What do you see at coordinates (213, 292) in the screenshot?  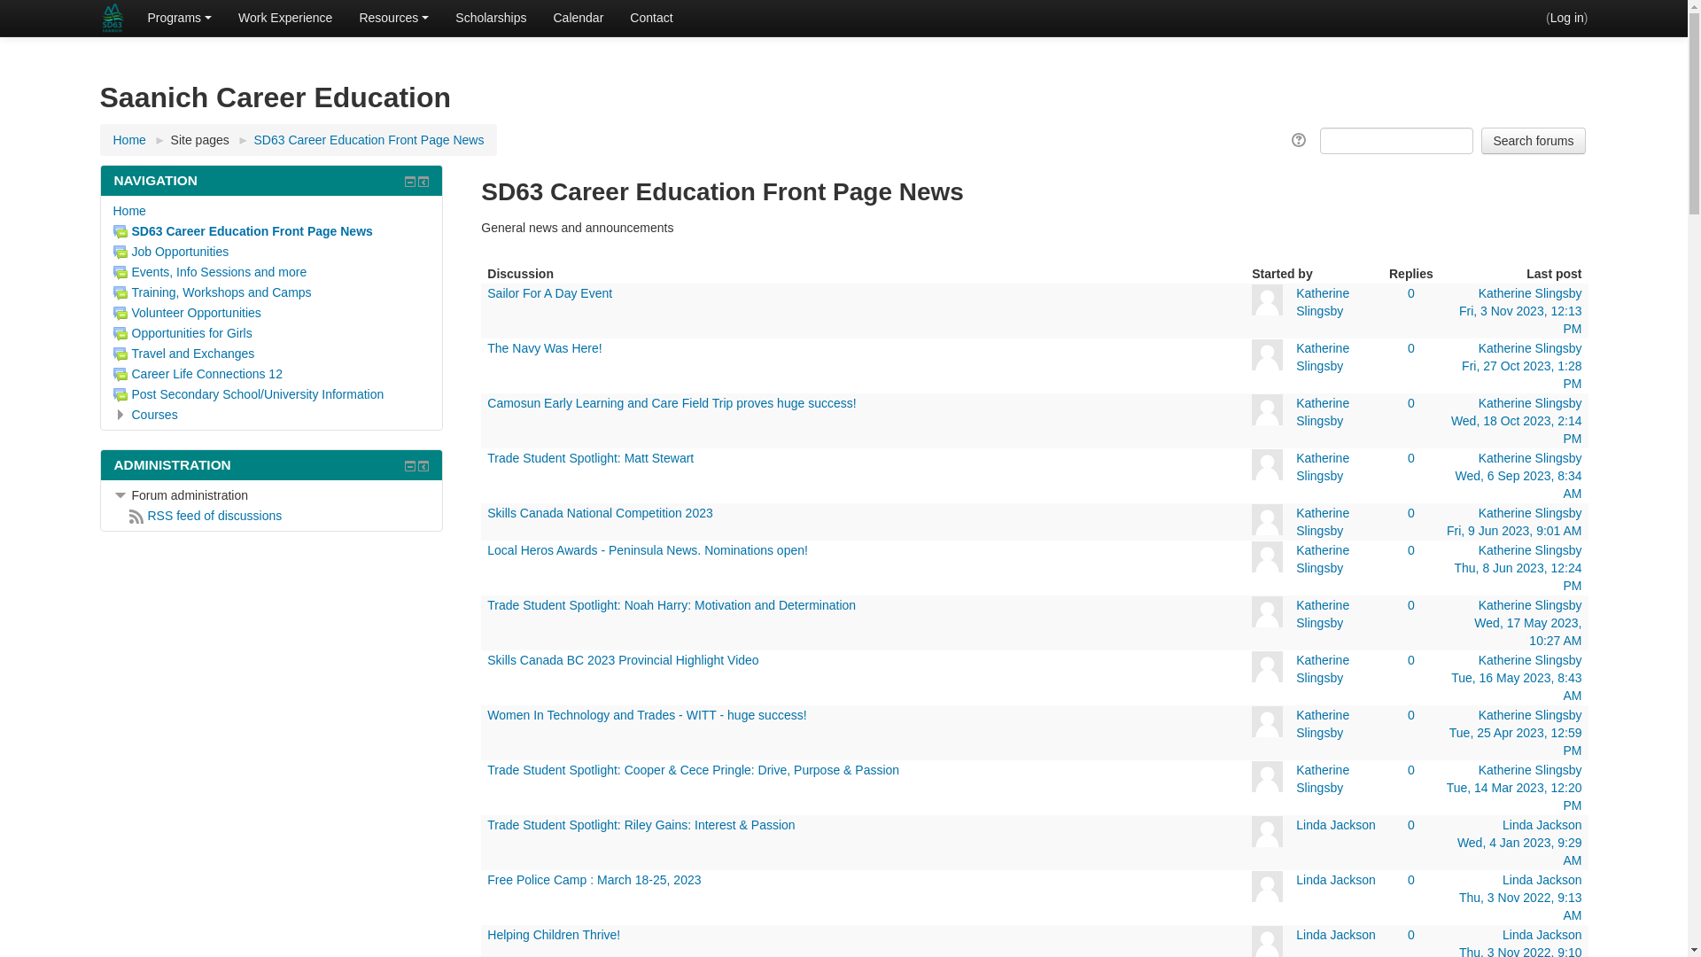 I see `Training, Workshops and Camps` at bounding box center [213, 292].